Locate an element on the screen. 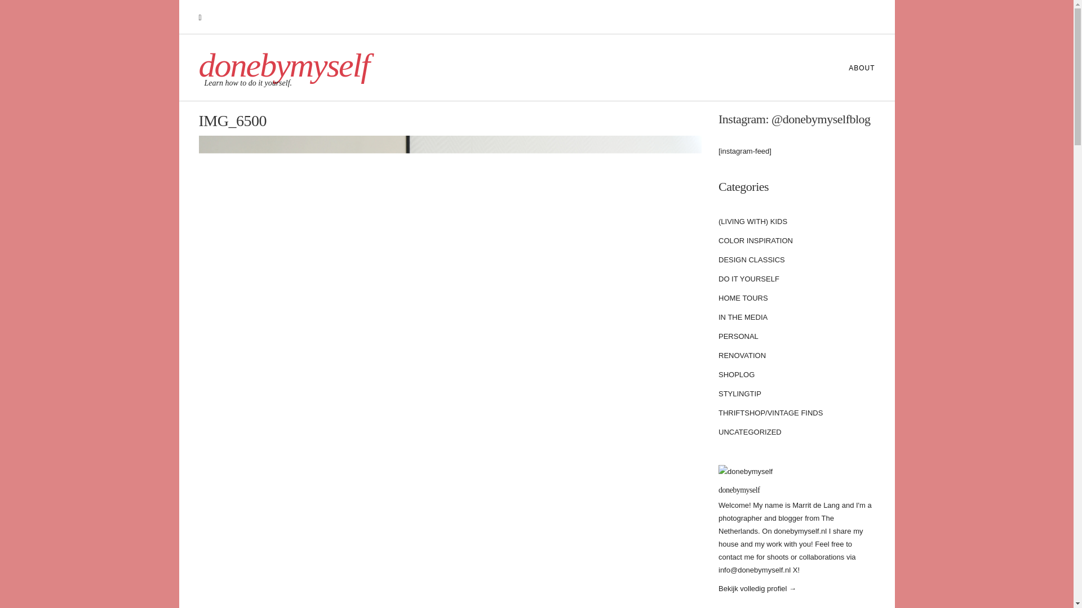  ABOUT is located at coordinates (855, 68).